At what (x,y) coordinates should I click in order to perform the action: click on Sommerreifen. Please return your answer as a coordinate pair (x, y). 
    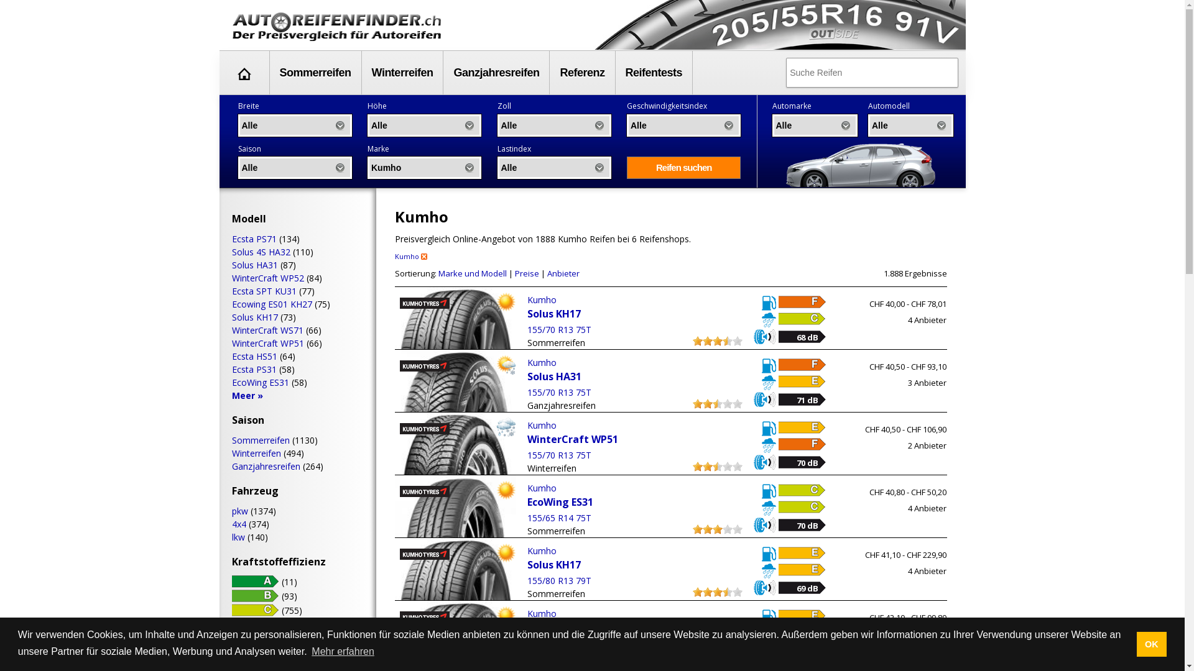
    Looking at the image, I should click on (316, 73).